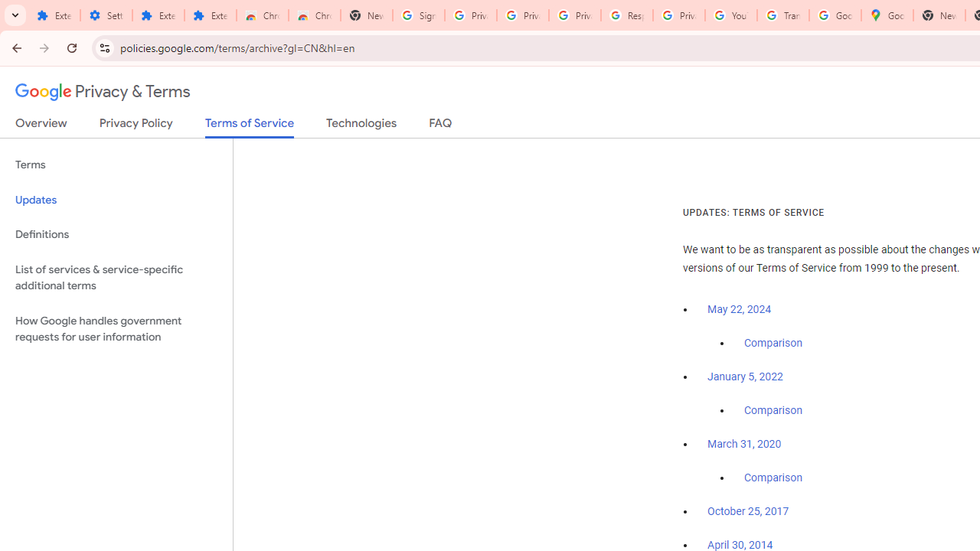 The width and height of the screenshot is (980, 551). Describe the element at coordinates (740, 309) in the screenshot. I see `May 22, 2024` at that location.